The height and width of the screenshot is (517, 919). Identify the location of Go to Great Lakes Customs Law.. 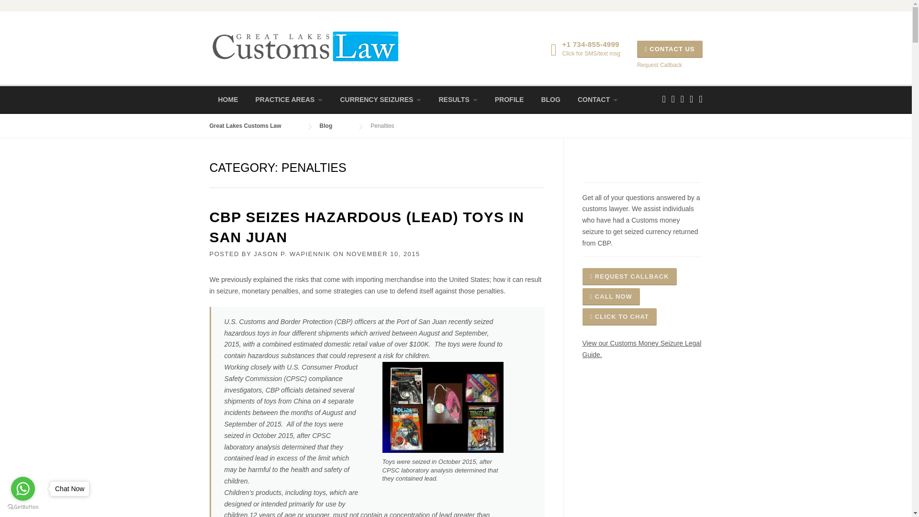
(255, 125).